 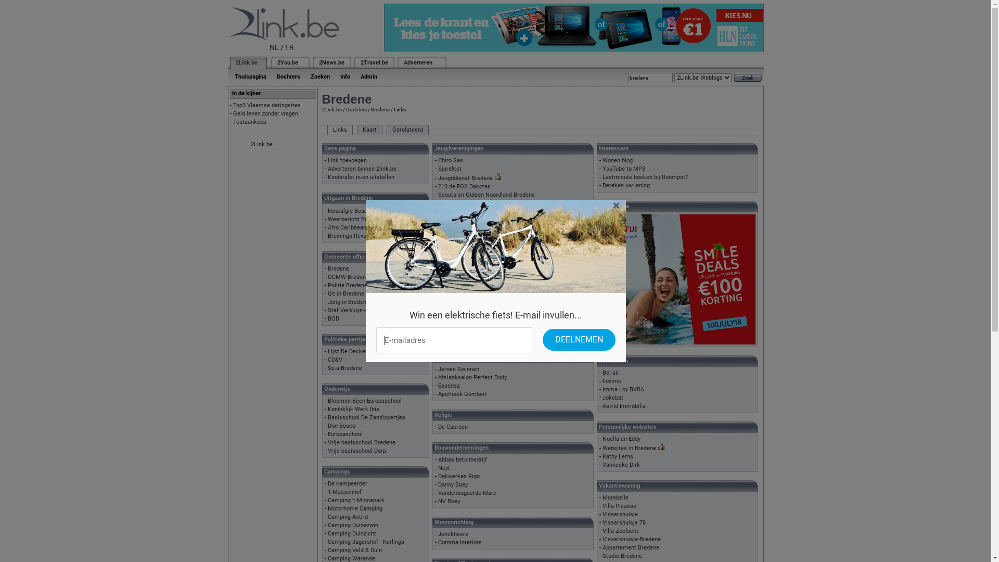 I want to click on Bredense Bruinvissen, so click(x=466, y=286).